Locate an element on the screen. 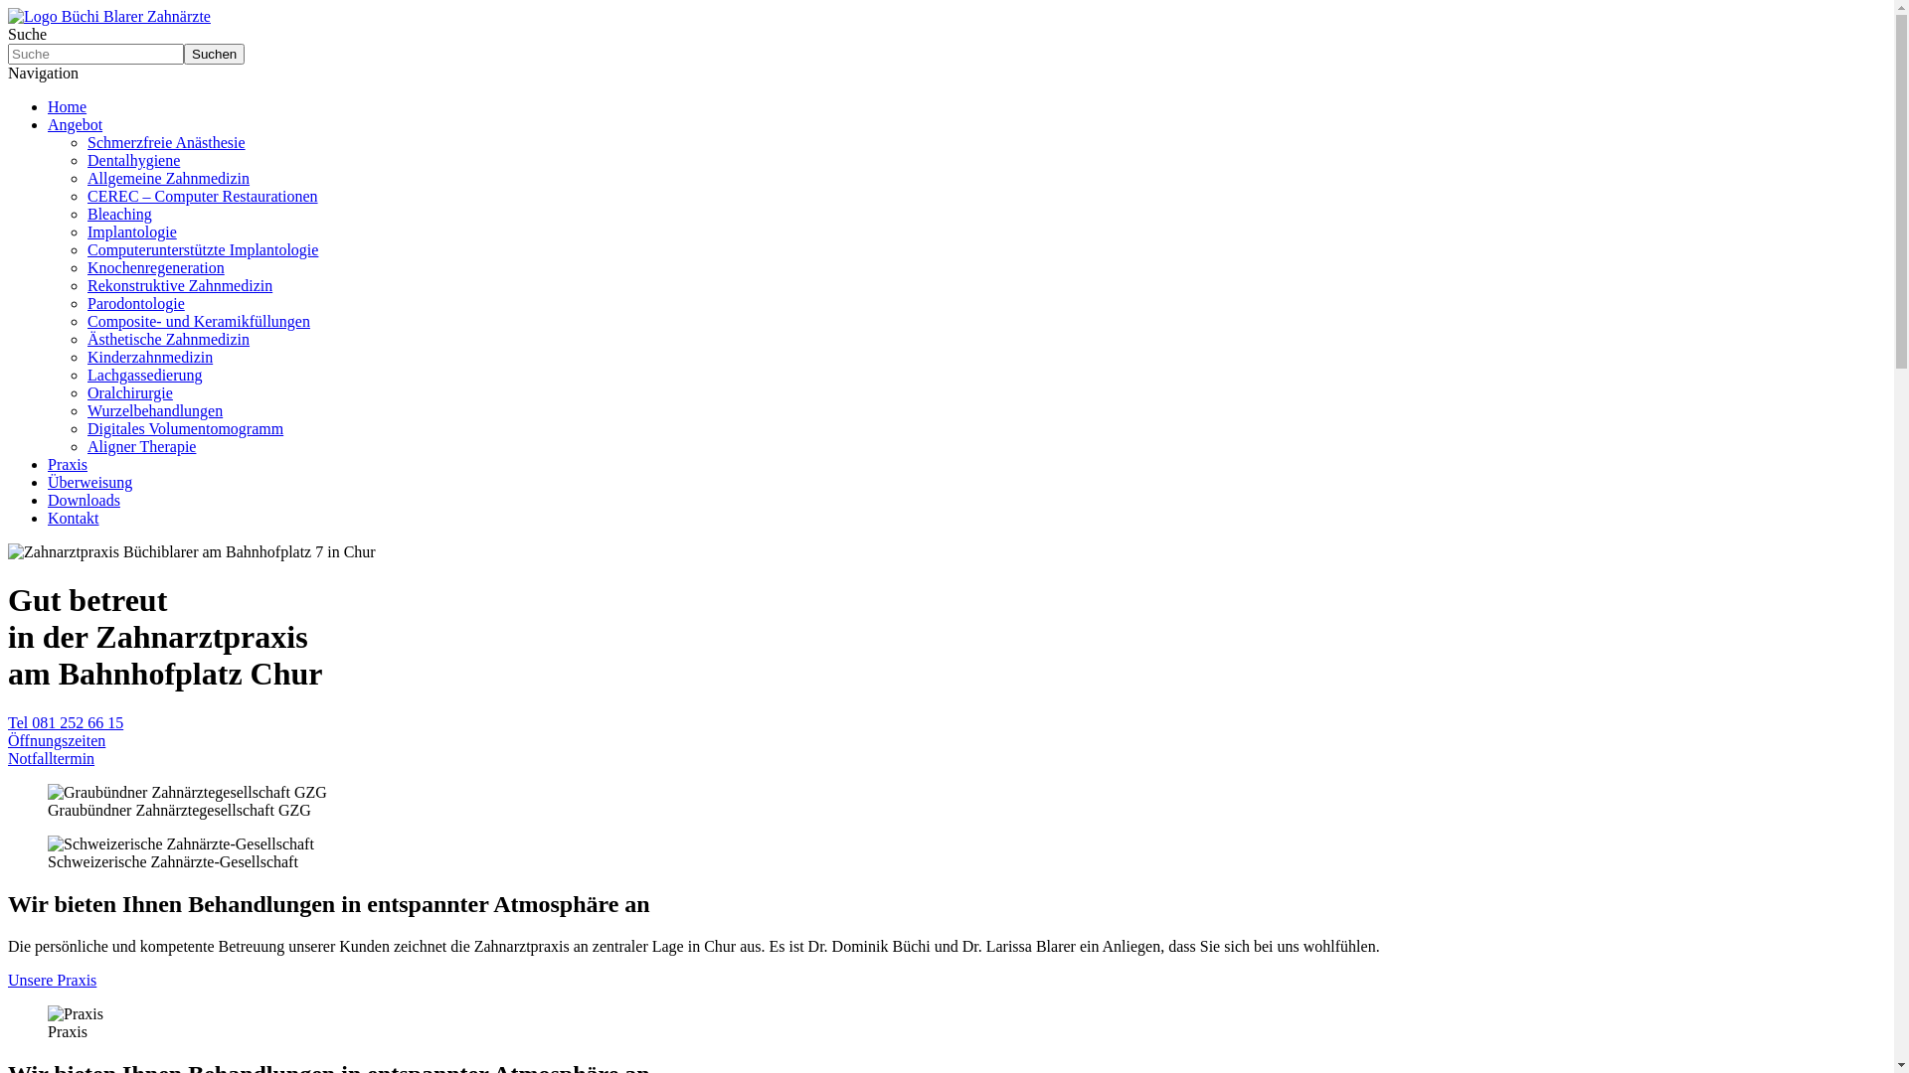 Image resolution: width=1909 pixels, height=1073 pixels. Aligner Therapie is located at coordinates (141, 447).